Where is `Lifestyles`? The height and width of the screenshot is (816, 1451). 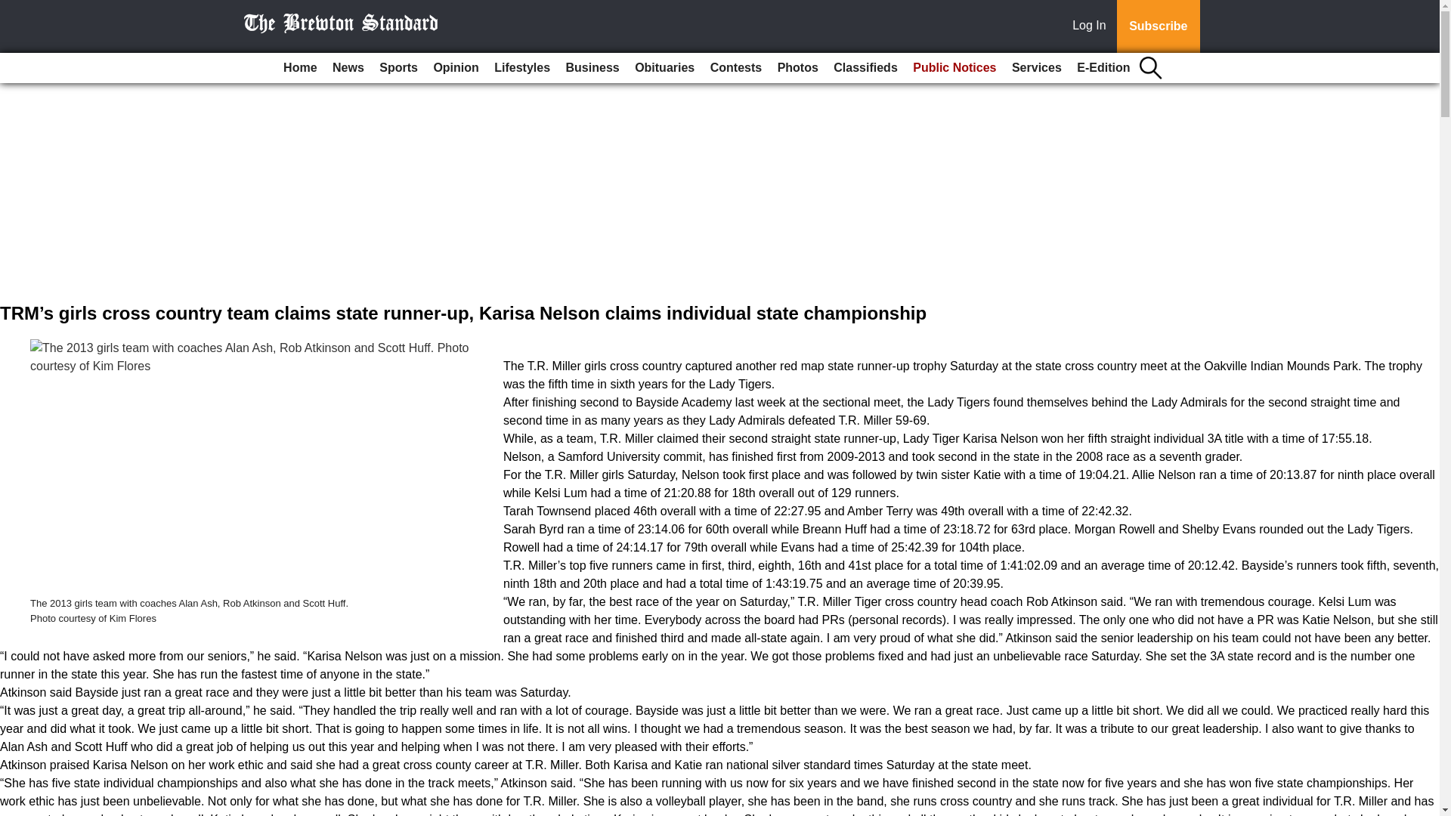 Lifestyles is located at coordinates (521, 68).